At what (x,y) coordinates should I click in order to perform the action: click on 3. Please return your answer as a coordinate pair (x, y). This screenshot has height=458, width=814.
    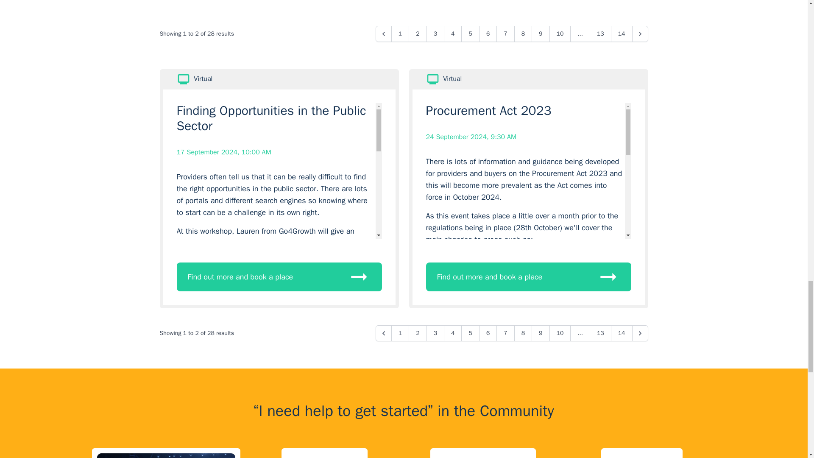
    Looking at the image, I should click on (435, 34).